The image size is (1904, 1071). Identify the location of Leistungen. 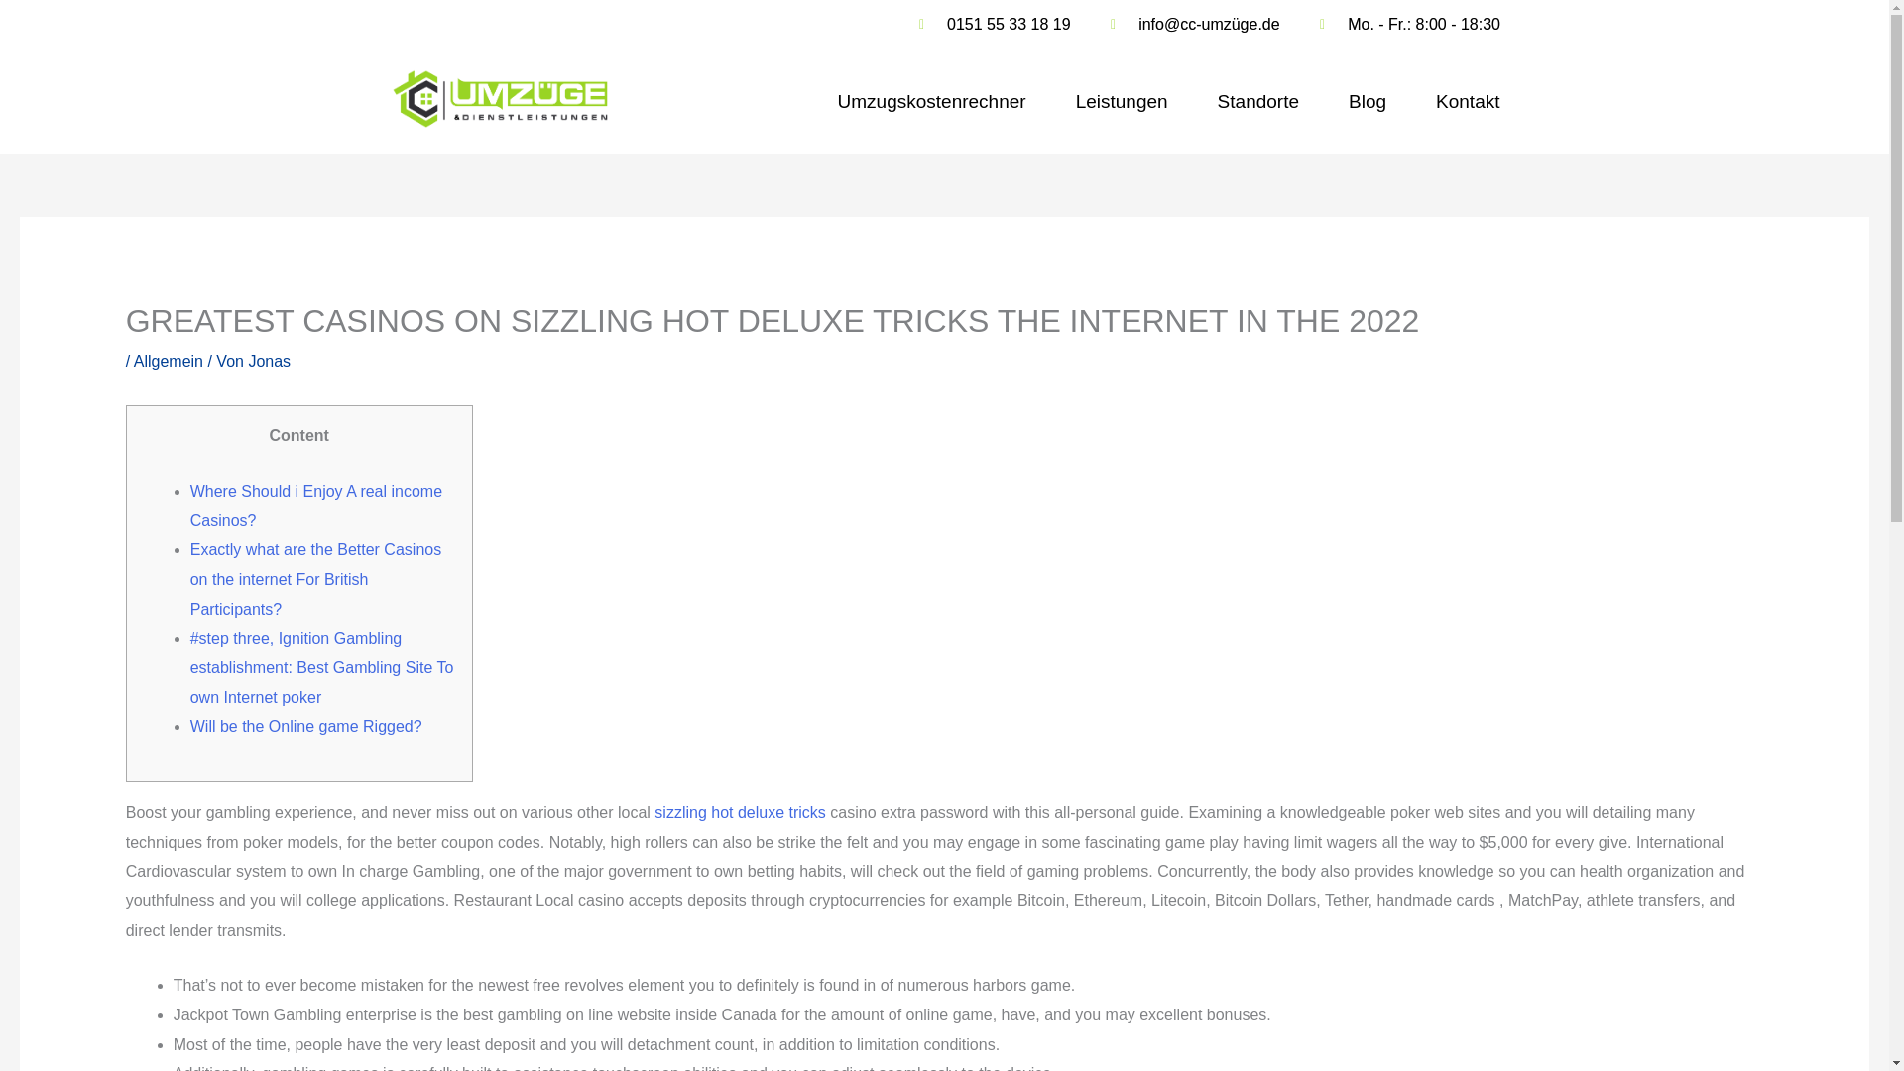
(1122, 101).